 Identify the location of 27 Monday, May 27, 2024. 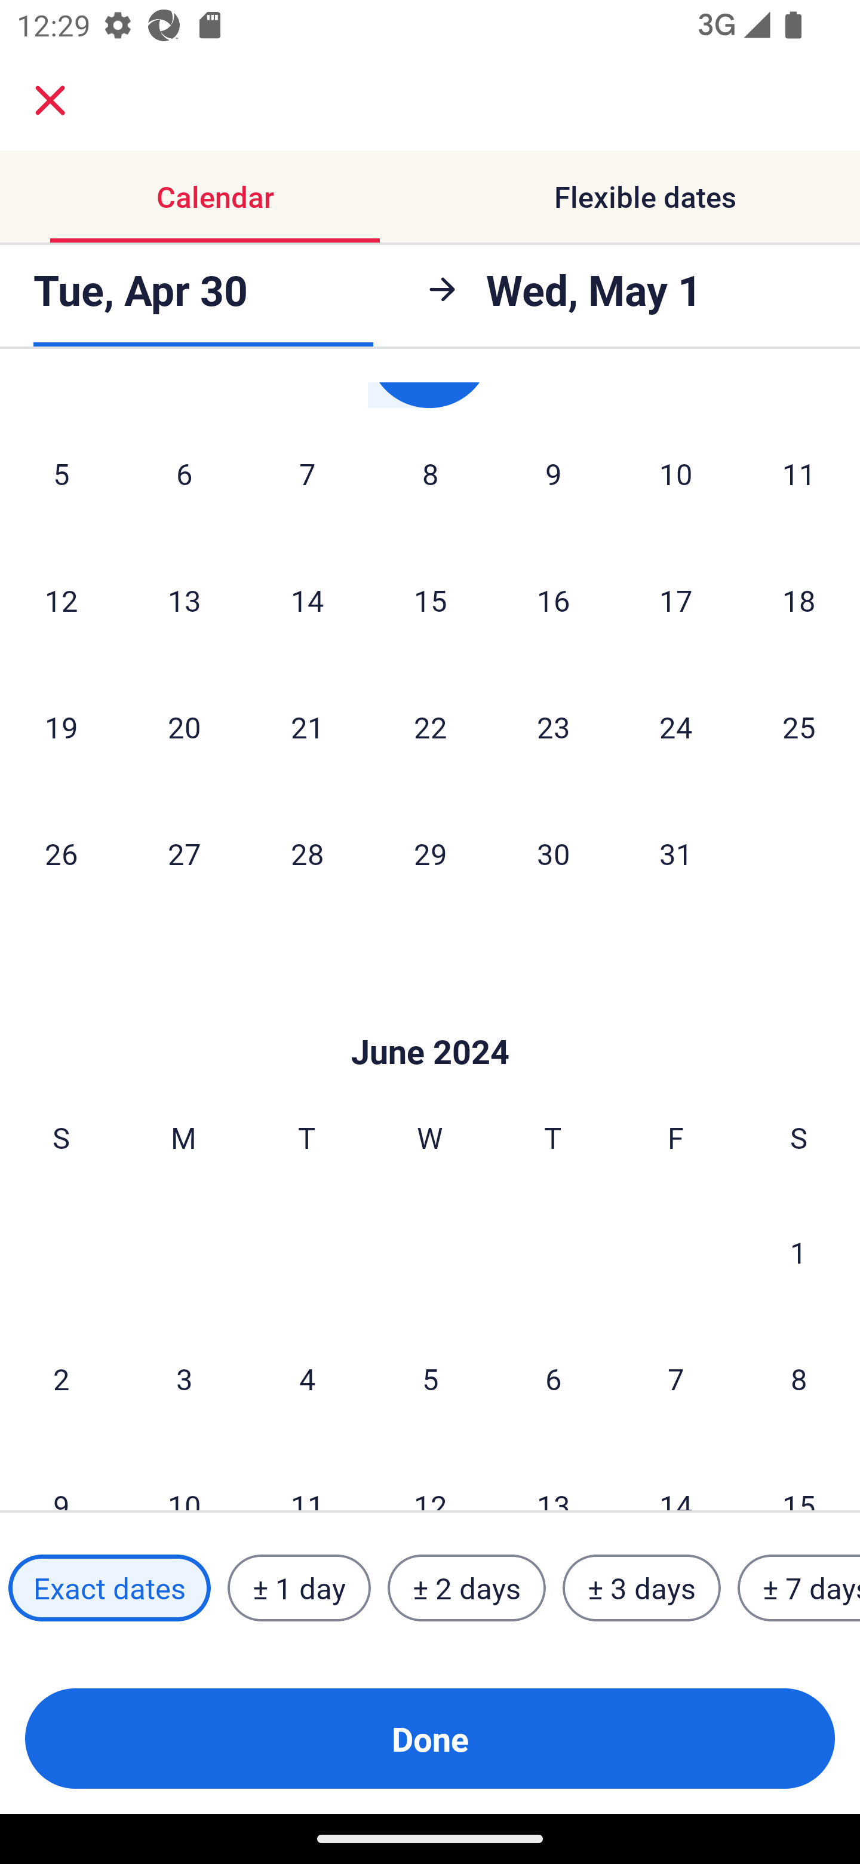
(184, 853).